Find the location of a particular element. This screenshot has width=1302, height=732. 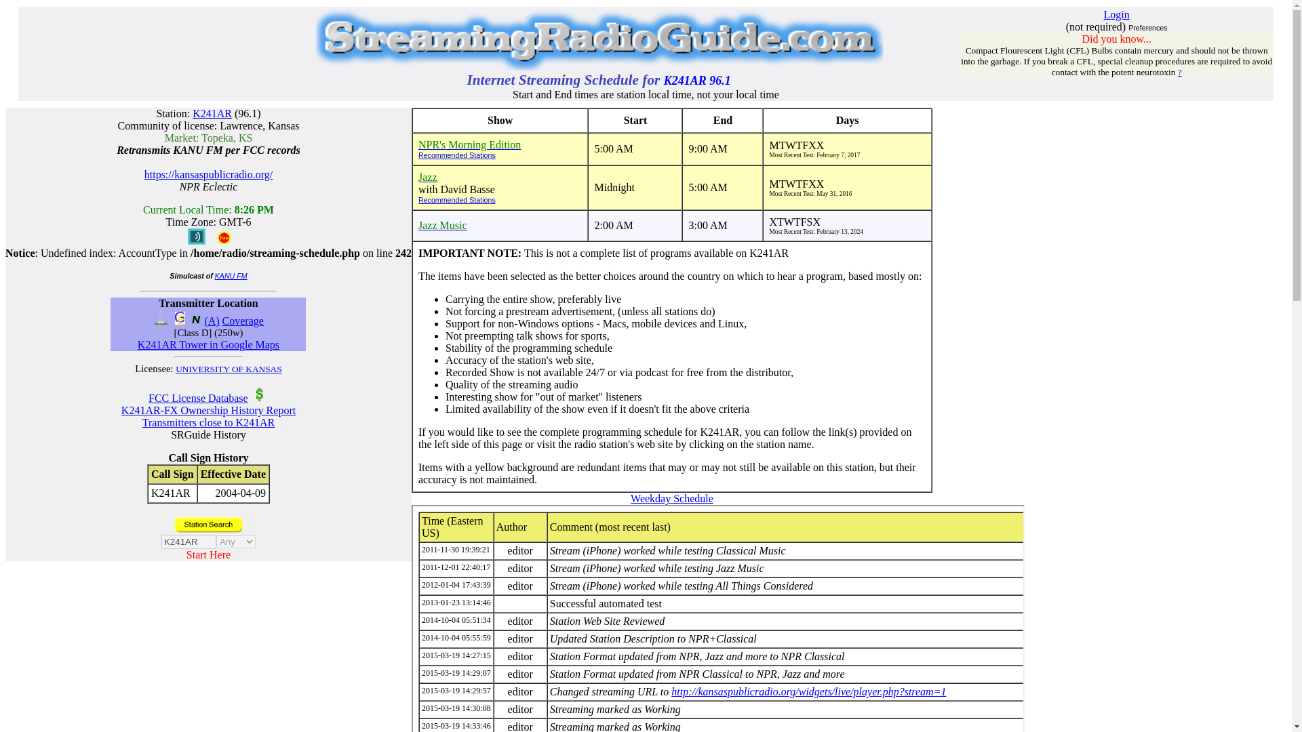

Parent Organization is located at coordinates (259, 394).